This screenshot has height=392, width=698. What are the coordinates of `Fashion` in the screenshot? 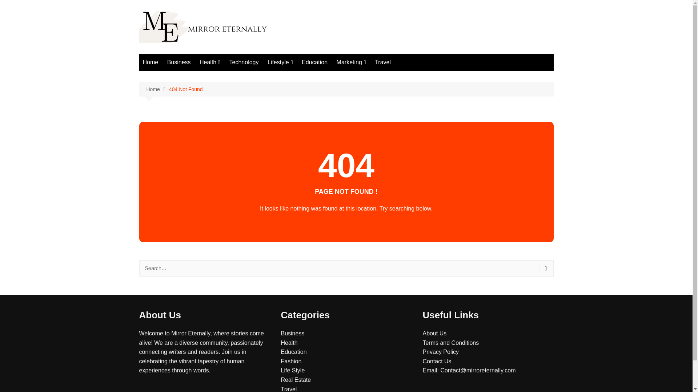 It's located at (304, 77).